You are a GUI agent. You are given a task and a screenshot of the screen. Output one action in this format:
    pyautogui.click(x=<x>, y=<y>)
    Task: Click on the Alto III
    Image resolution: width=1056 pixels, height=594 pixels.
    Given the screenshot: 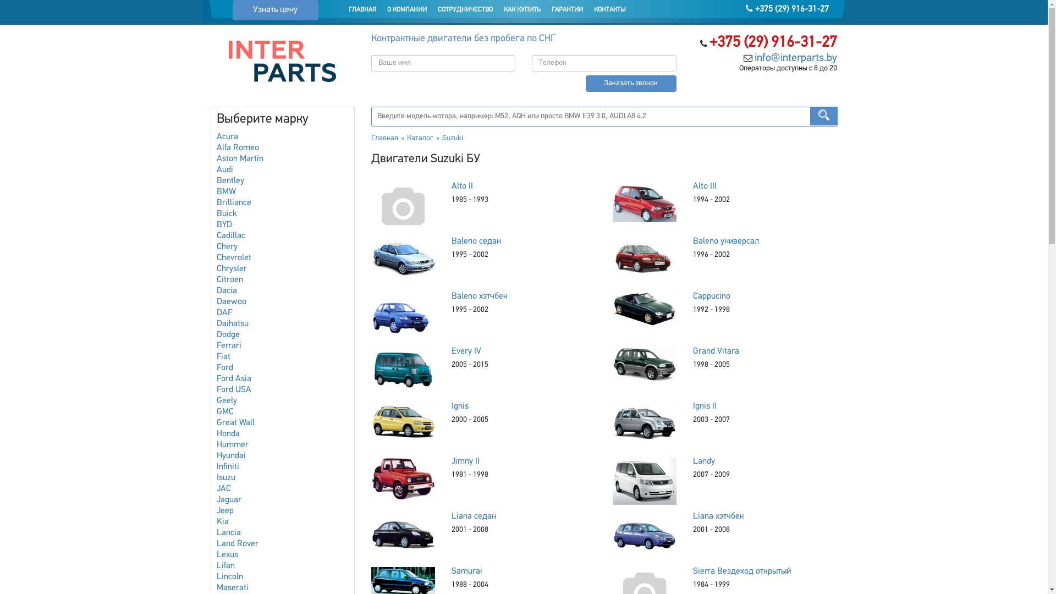 What is the action you would take?
    pyautogui.click(x=705, y=186)
    